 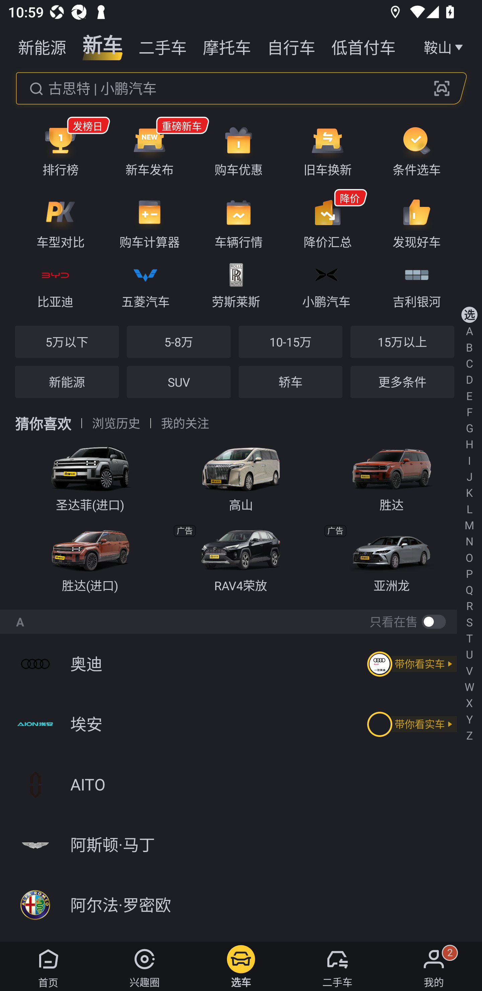 What do you see at coordinates (60, 151) in the screenshot?
I see `发榜日 排行榜` at bounding box center [60, 151].